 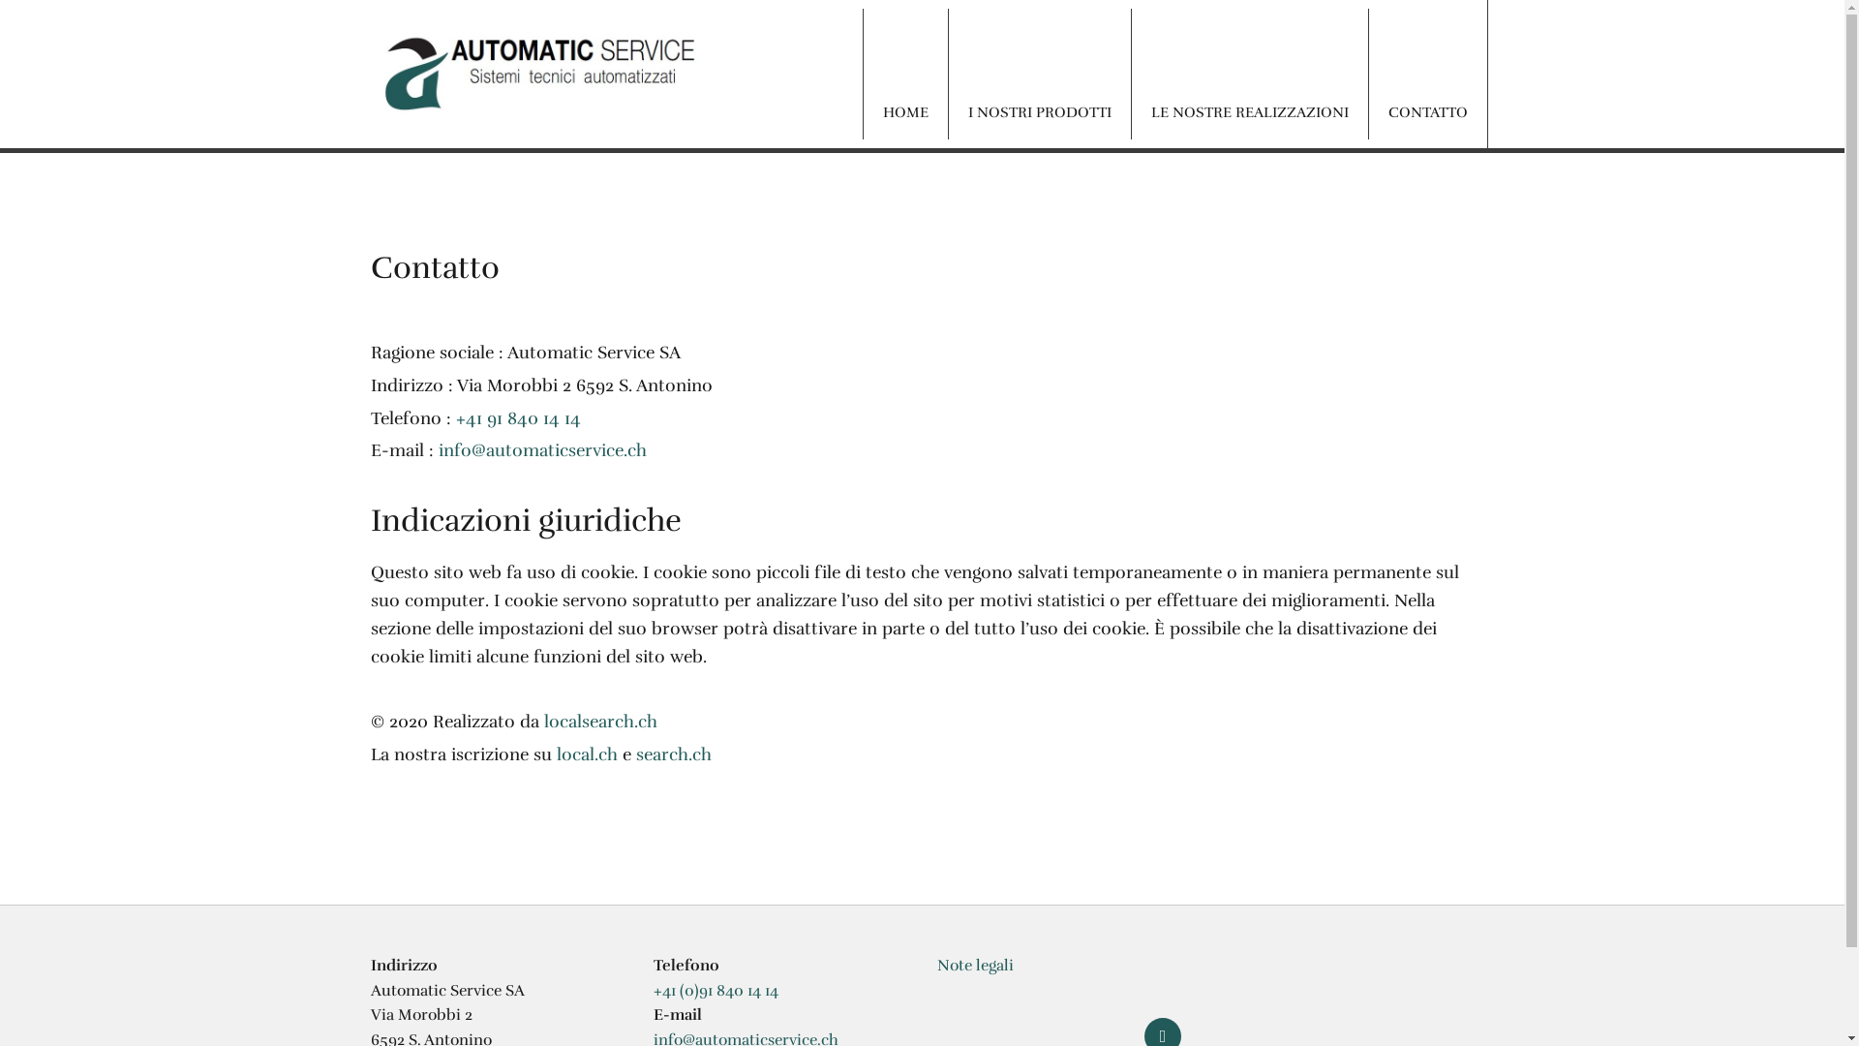 What do you see at coordinates (976, 966) in the screenshot?
I see `Note legali` at bounding box center [976, 966].